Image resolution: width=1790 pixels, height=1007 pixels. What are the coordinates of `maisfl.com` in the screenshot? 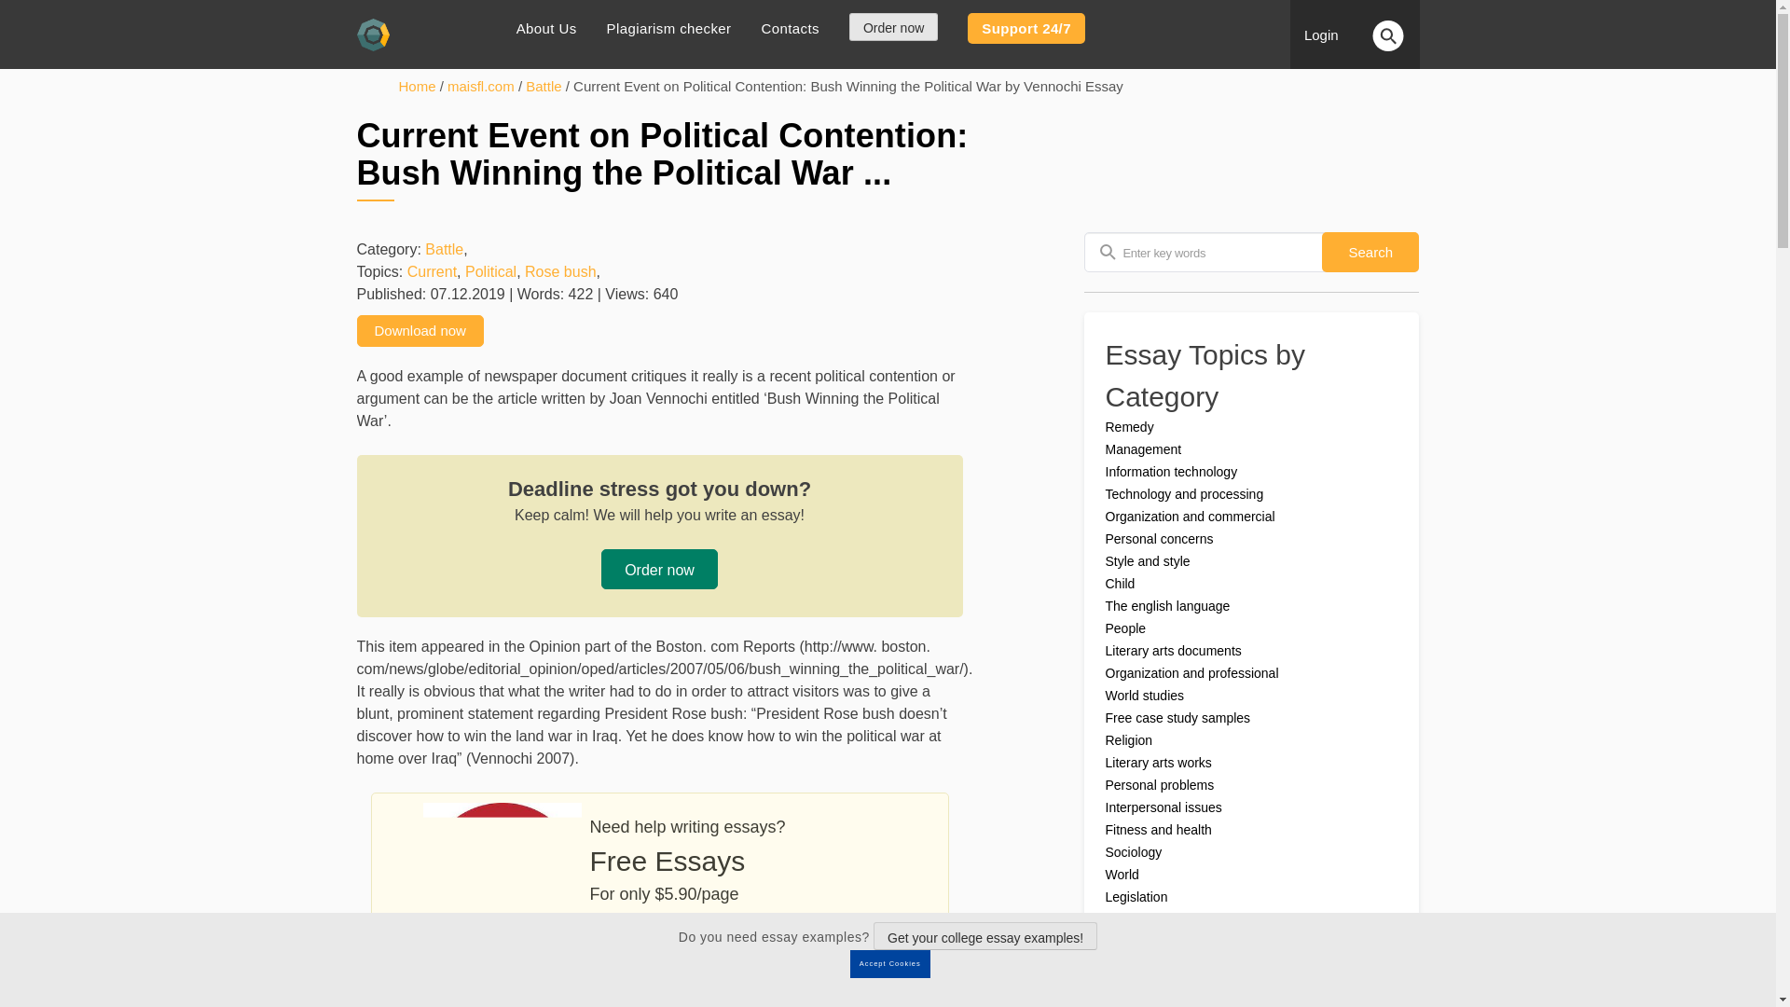 It's located at (481, 86).